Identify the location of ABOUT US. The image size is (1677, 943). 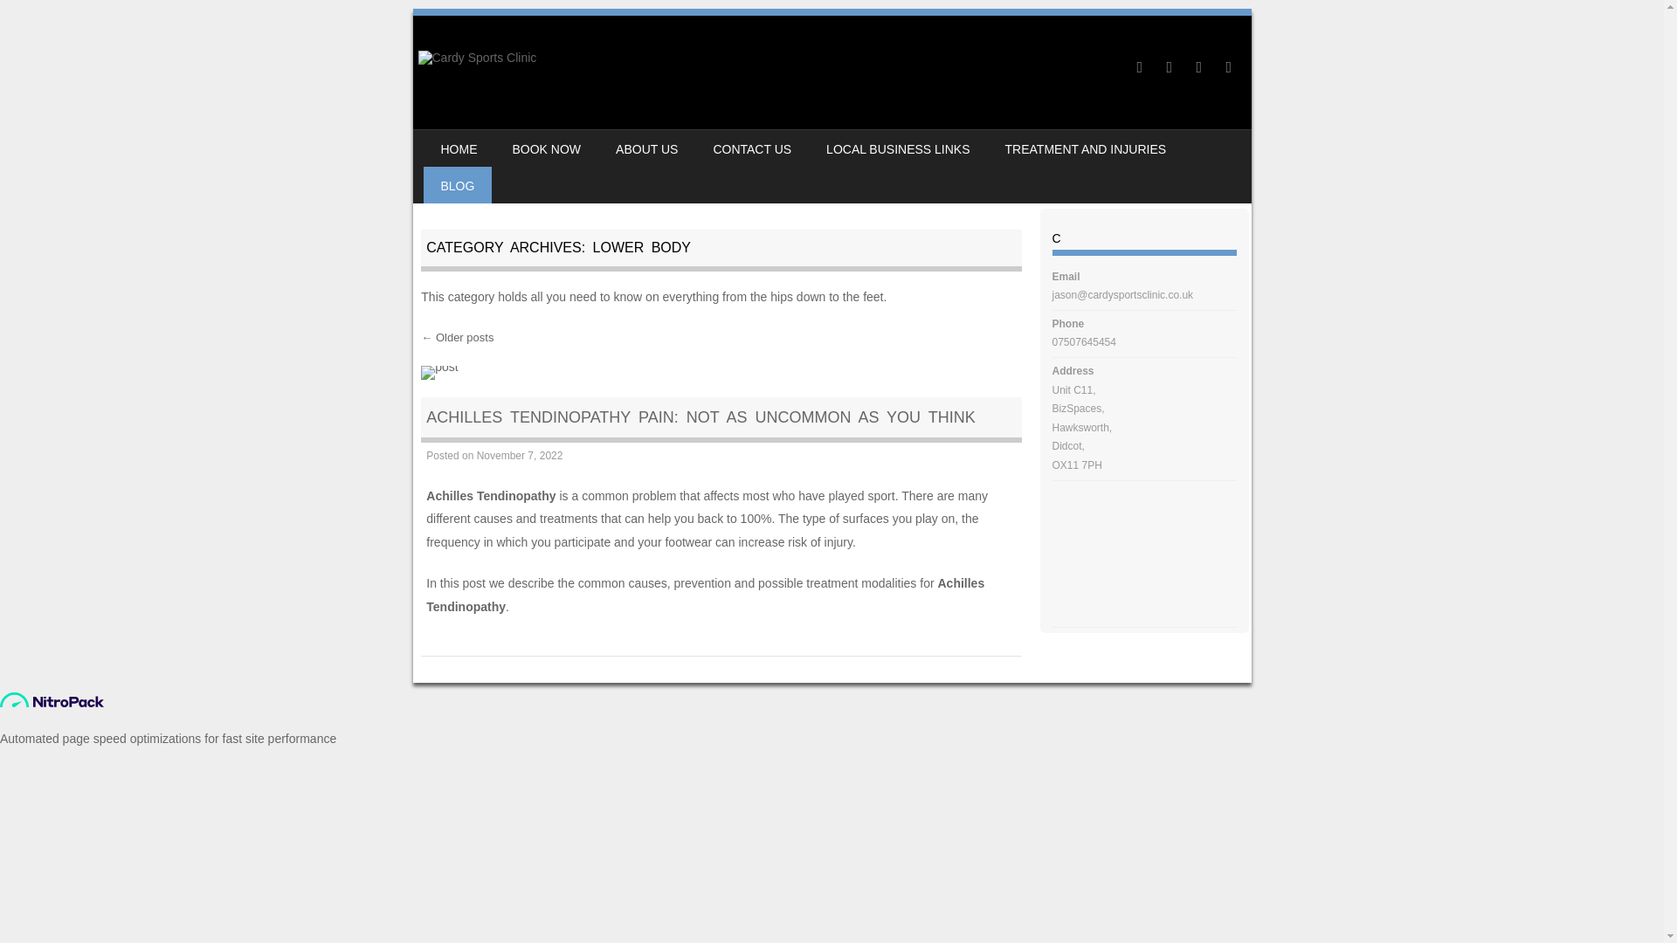
(646, 148).